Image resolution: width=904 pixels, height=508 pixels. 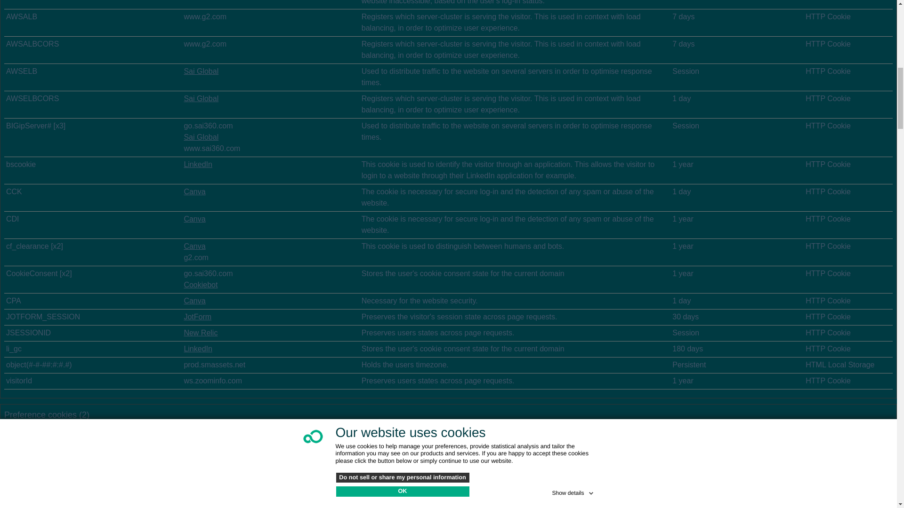 What do you see at coordinates (201, 98) in the screenshot?
I see `Sai Global's privacy policy` at bounding box center [201, 98].